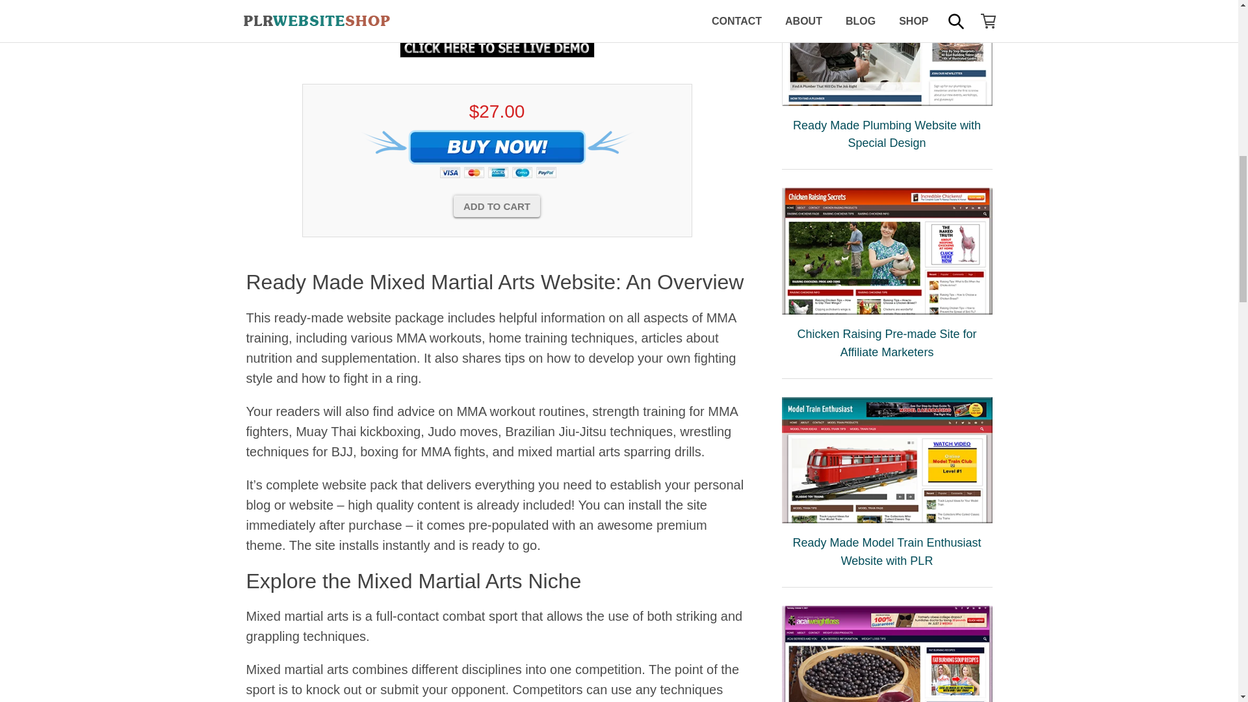 The height and width of the screenshot is (702, 1248). I want to click on Ready Made Plumbing Website with Special Design, so click(887, 53).